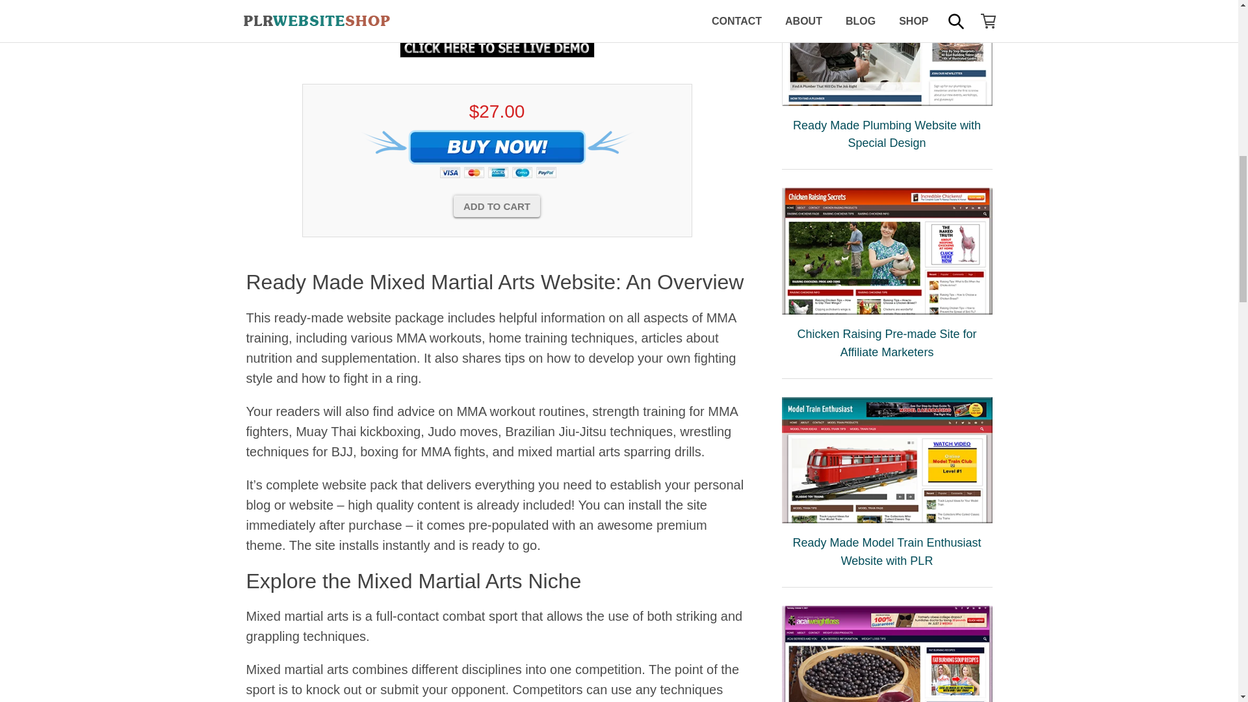 The height and width of the screenshot is (702, 1248). I want to click on Ready Made Plumbing Website with Special Design, so click(887, 53).